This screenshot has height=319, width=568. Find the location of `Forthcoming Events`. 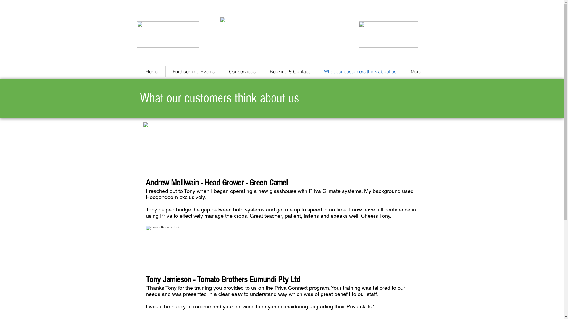

Forthcoming Events is located at coordinates (194, 71).